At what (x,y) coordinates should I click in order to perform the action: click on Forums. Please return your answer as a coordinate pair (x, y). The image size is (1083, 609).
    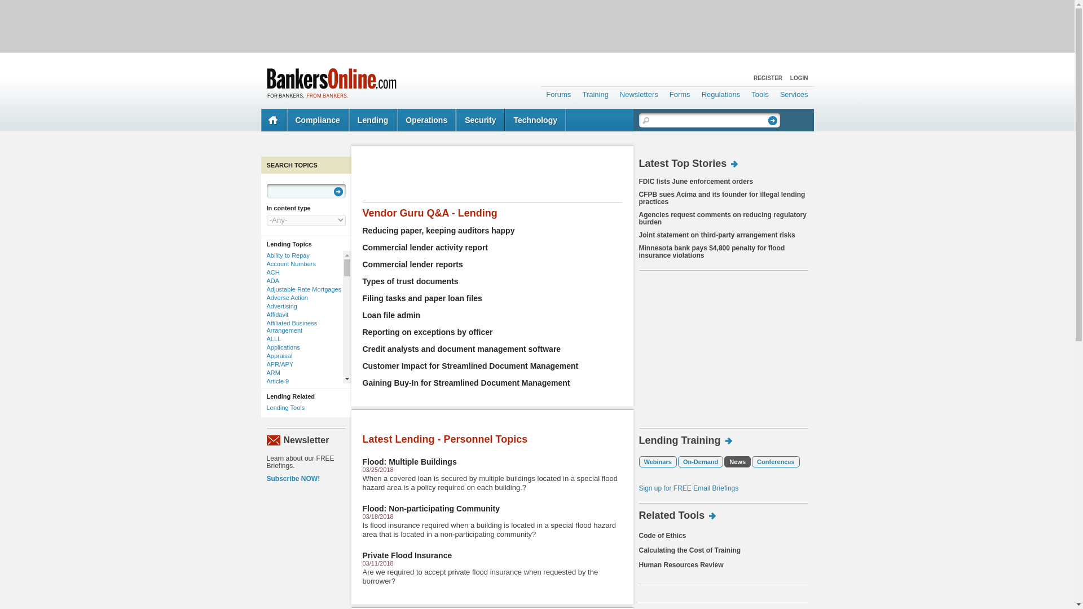
    Looking at the image, I should click on (558, 92).